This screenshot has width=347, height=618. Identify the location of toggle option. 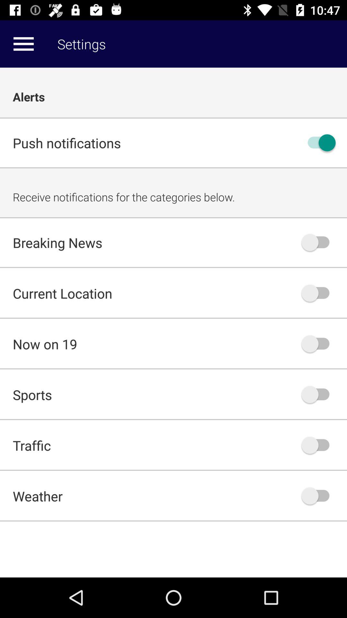
(318, 242).